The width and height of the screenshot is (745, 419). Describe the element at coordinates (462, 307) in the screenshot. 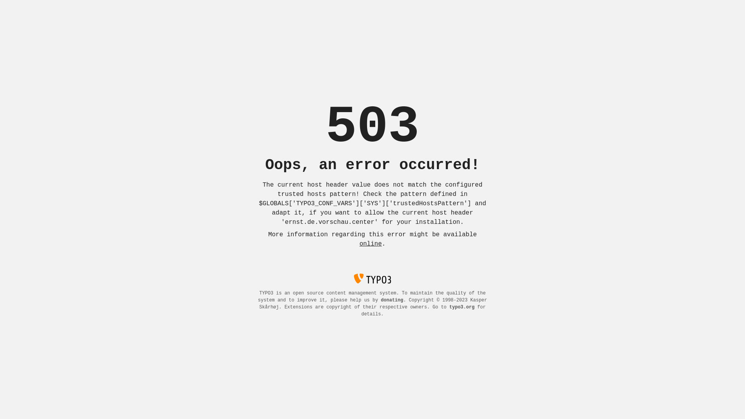

I see `typo3.org` at that location.